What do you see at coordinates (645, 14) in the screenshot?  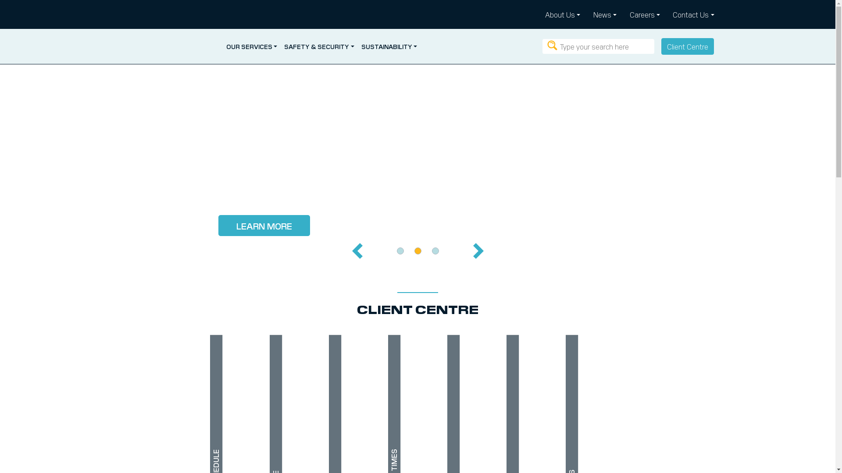 I see `Careers` at bounding box center [645, 14].